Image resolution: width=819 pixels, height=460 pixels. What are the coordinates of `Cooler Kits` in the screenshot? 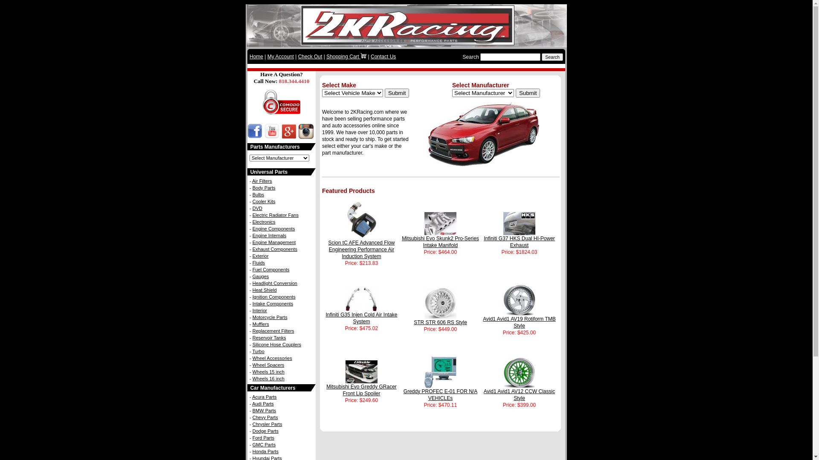 It's located at (264, 201).